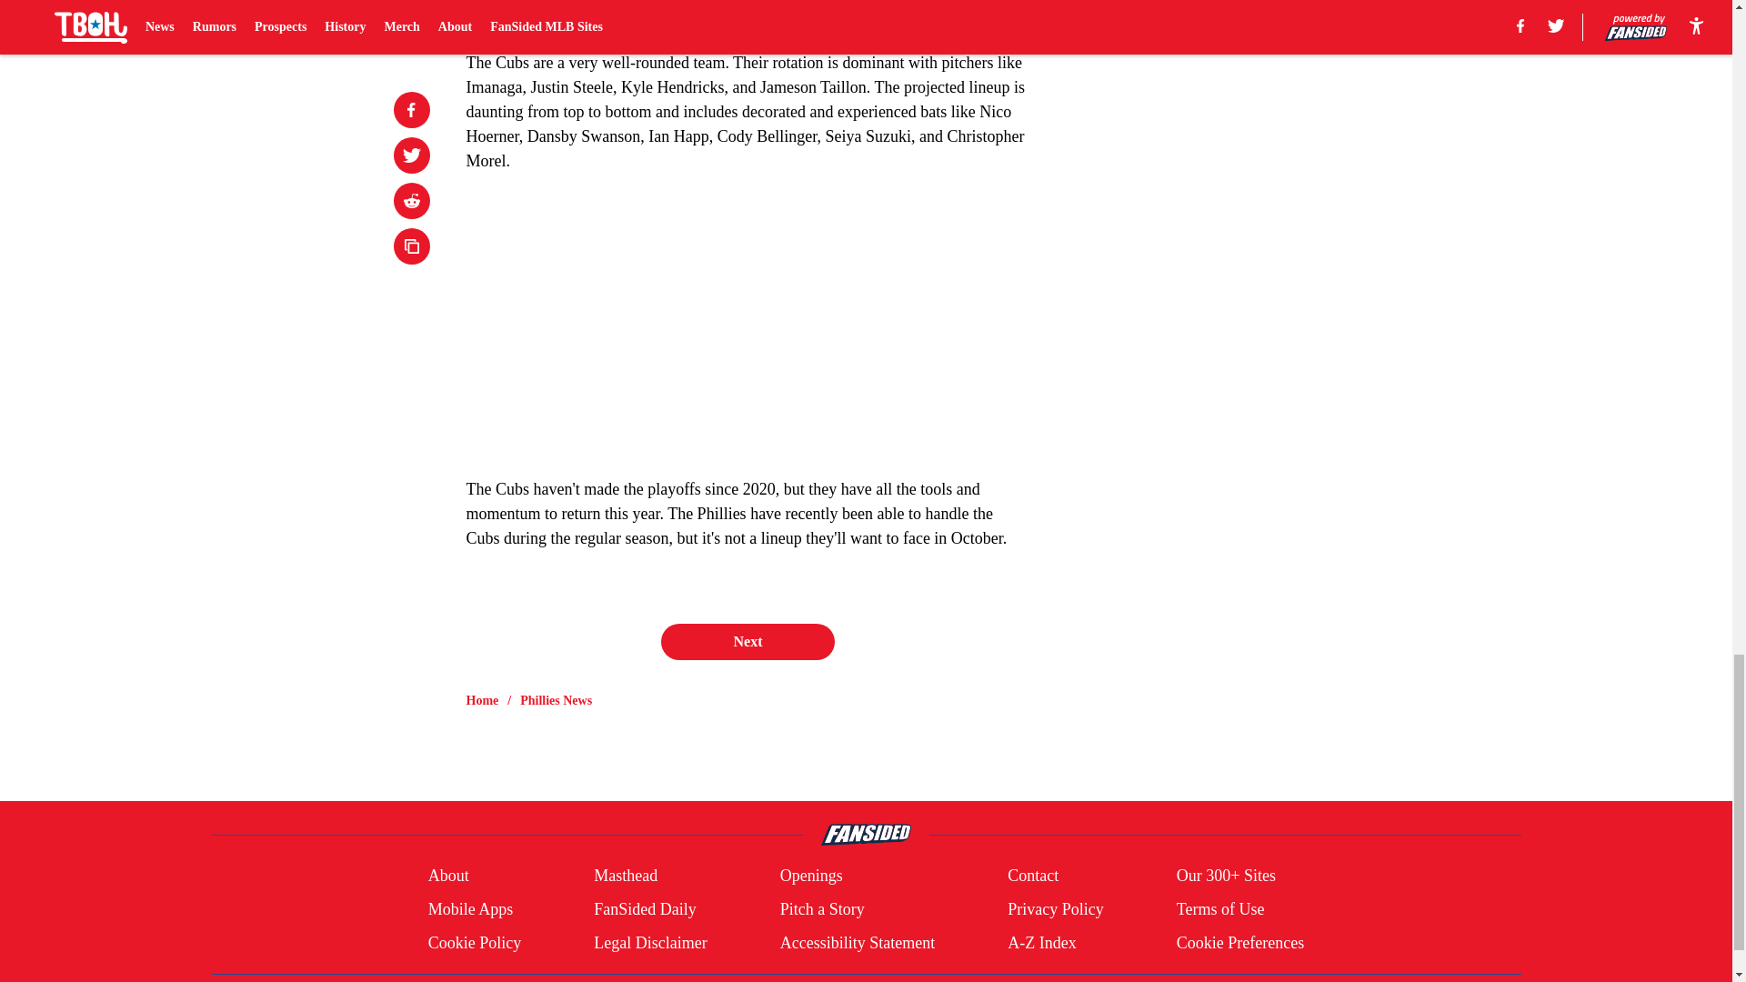 The image size is (1746, 982). Describe the element at coordinates (811, 877) in the screenshot. I see `Openings` at that location.